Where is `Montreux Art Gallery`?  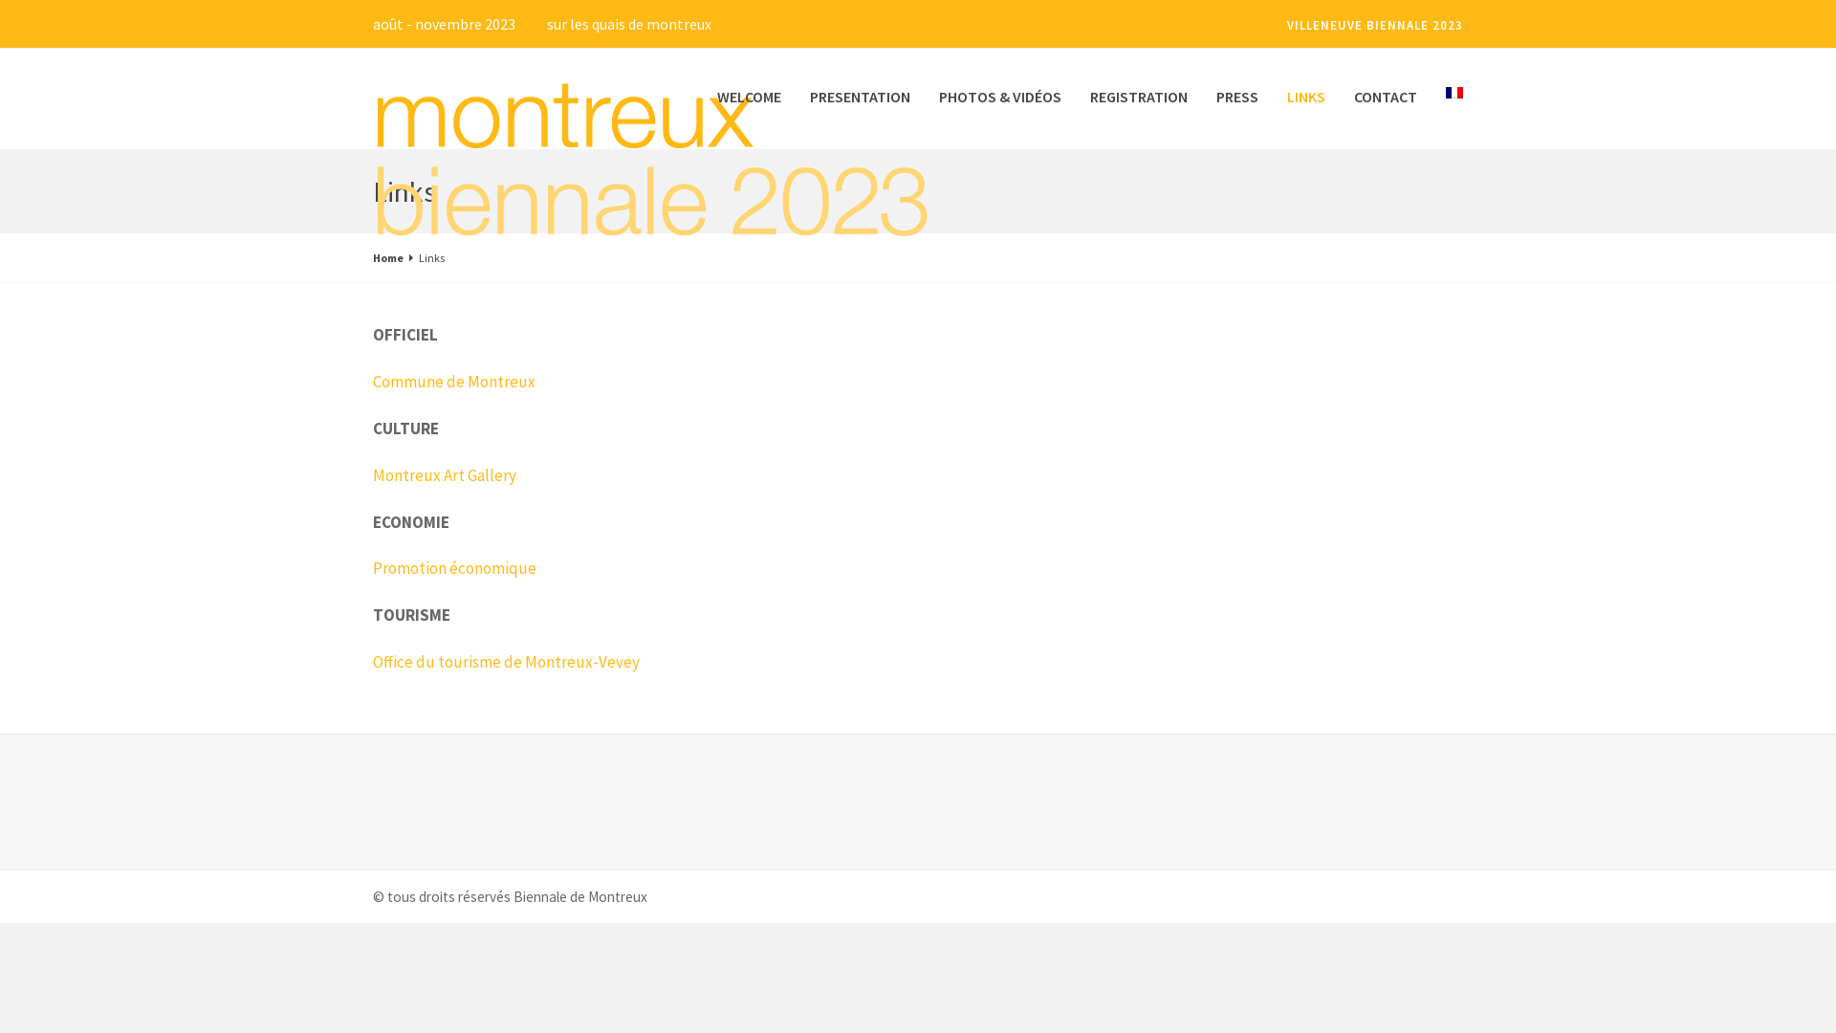 Montreux Art Gallery is located at coordinates (445, 475).